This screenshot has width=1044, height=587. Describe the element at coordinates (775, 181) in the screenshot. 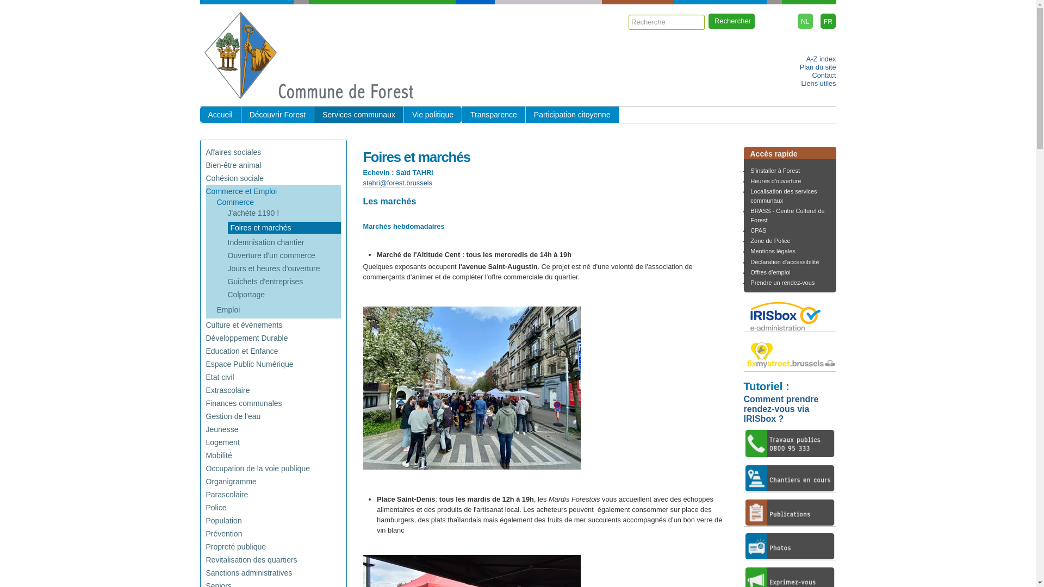

I see `Heures d'ouverture` at that location.